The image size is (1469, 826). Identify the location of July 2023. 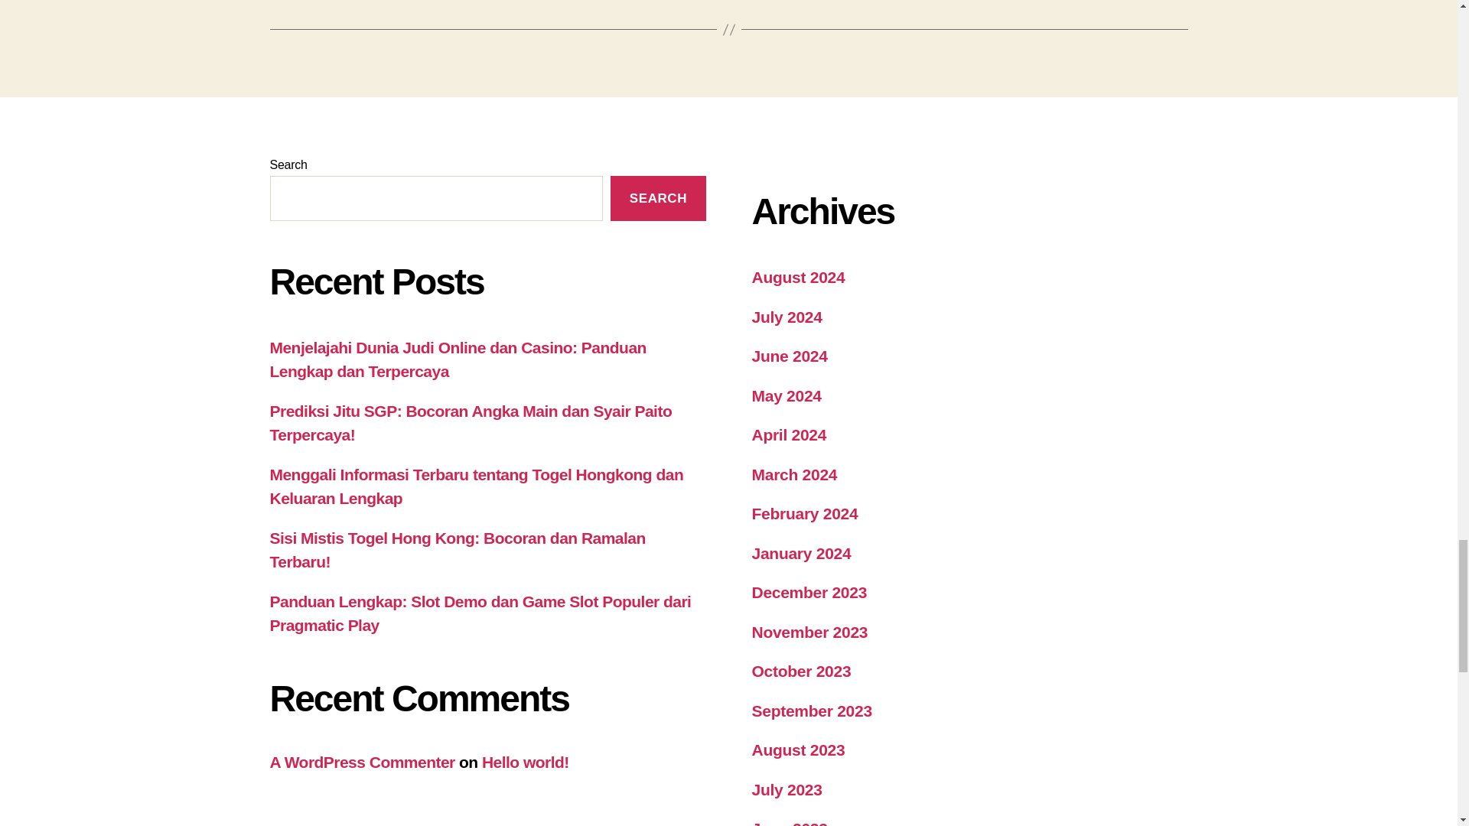
(786, 789).